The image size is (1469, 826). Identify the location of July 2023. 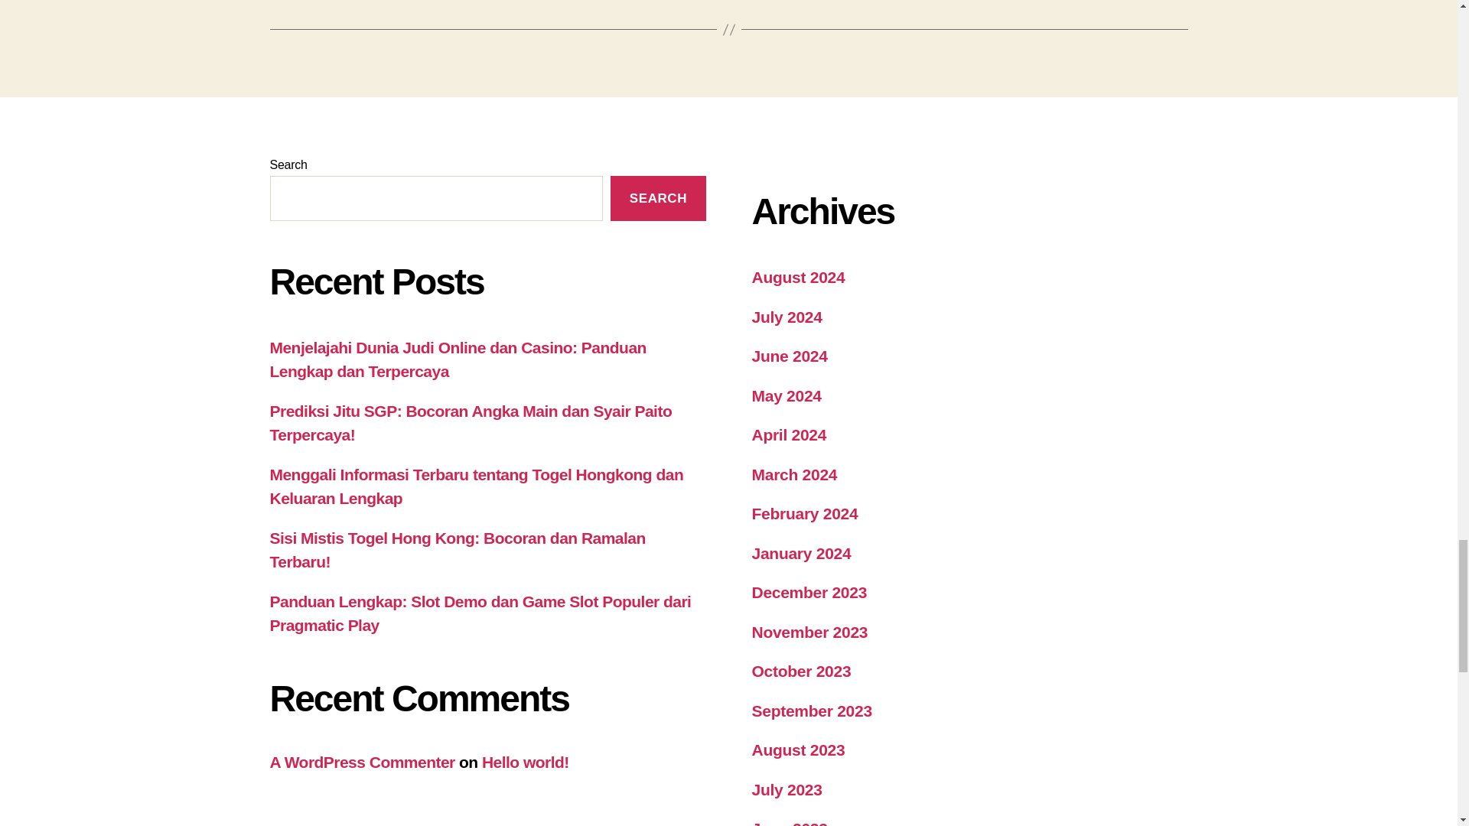
(786, 789).